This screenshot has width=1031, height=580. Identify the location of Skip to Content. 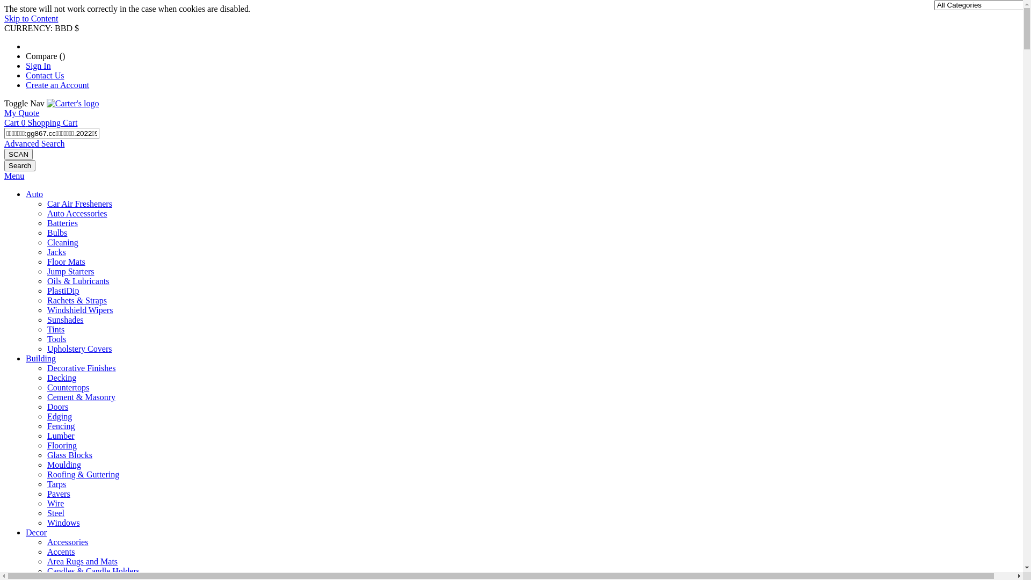
(31, 18).